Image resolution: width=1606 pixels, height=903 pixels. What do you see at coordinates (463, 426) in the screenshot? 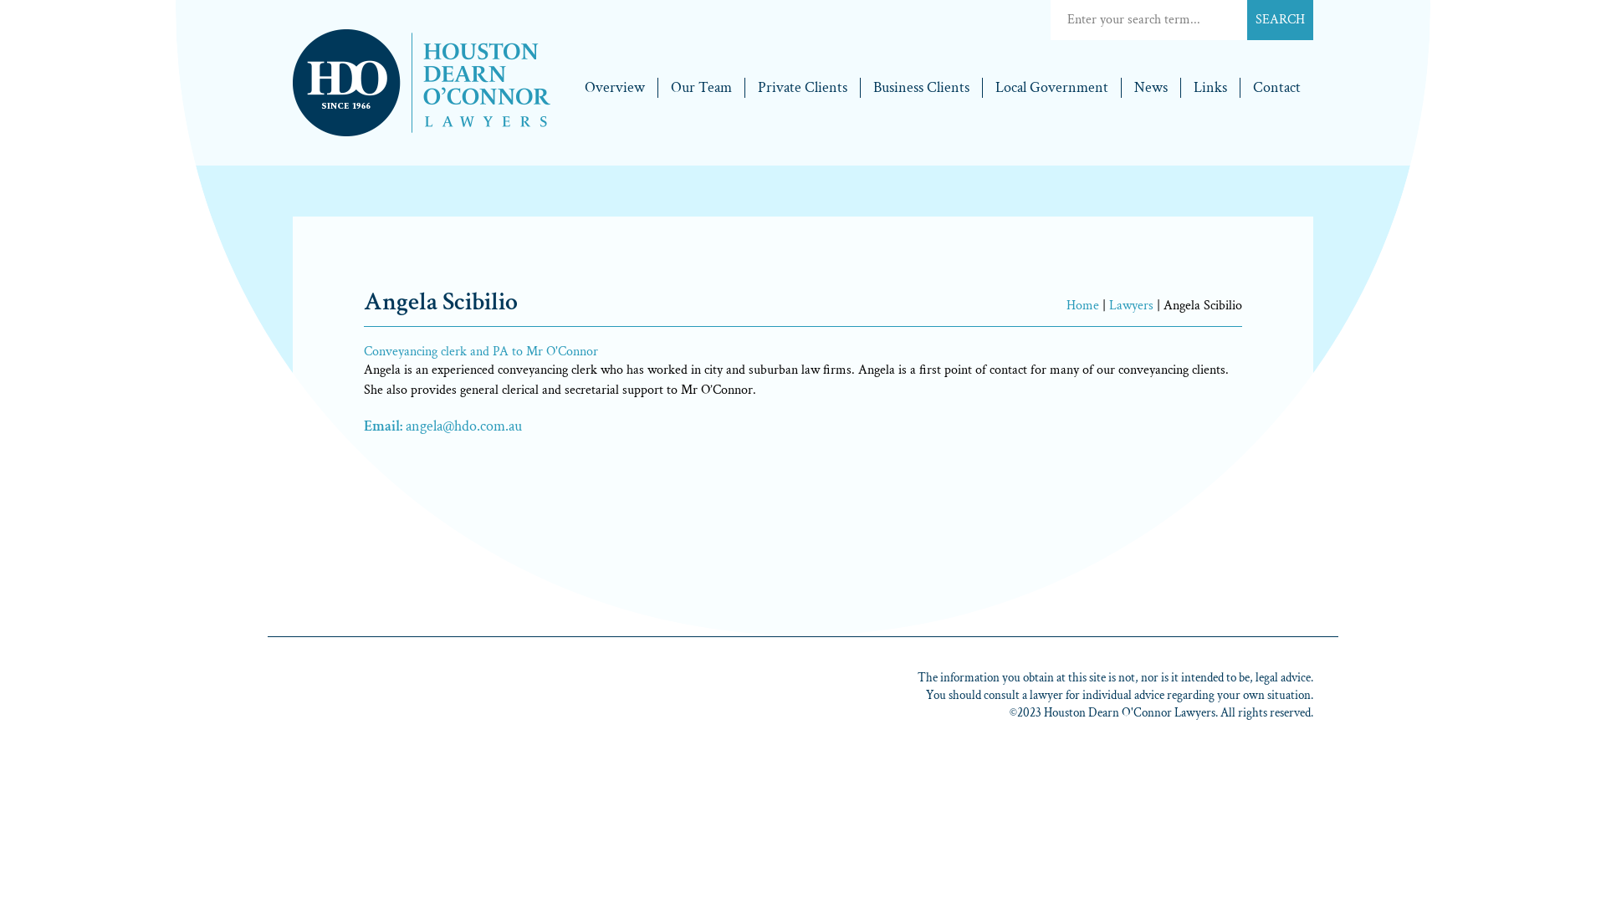
I see `angela@hdo.com.au` at bounding box center [463, 426].